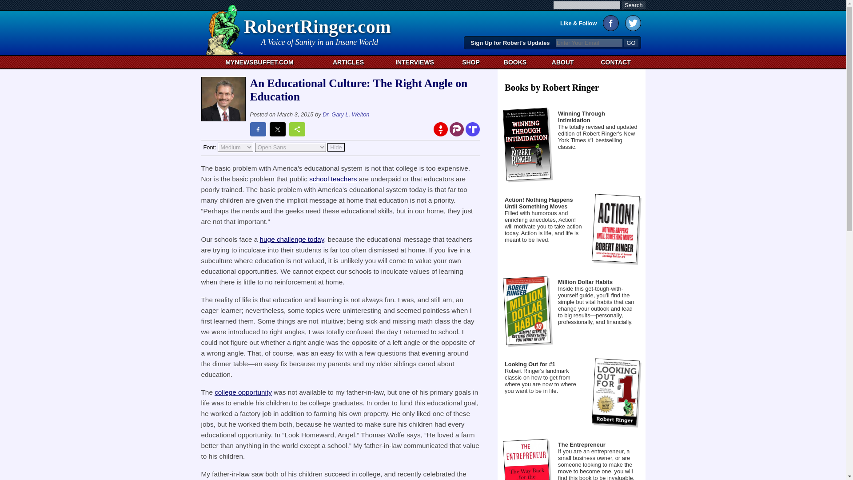 Image resolution: width=853 pixels, height=480 pixels. I want to click on MYNEWSBUFFET.COM, so click(259, 62).